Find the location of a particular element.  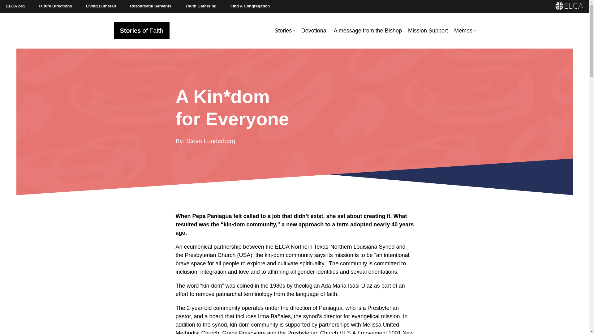

Stories of Faith is located at coordinates (142, 31).